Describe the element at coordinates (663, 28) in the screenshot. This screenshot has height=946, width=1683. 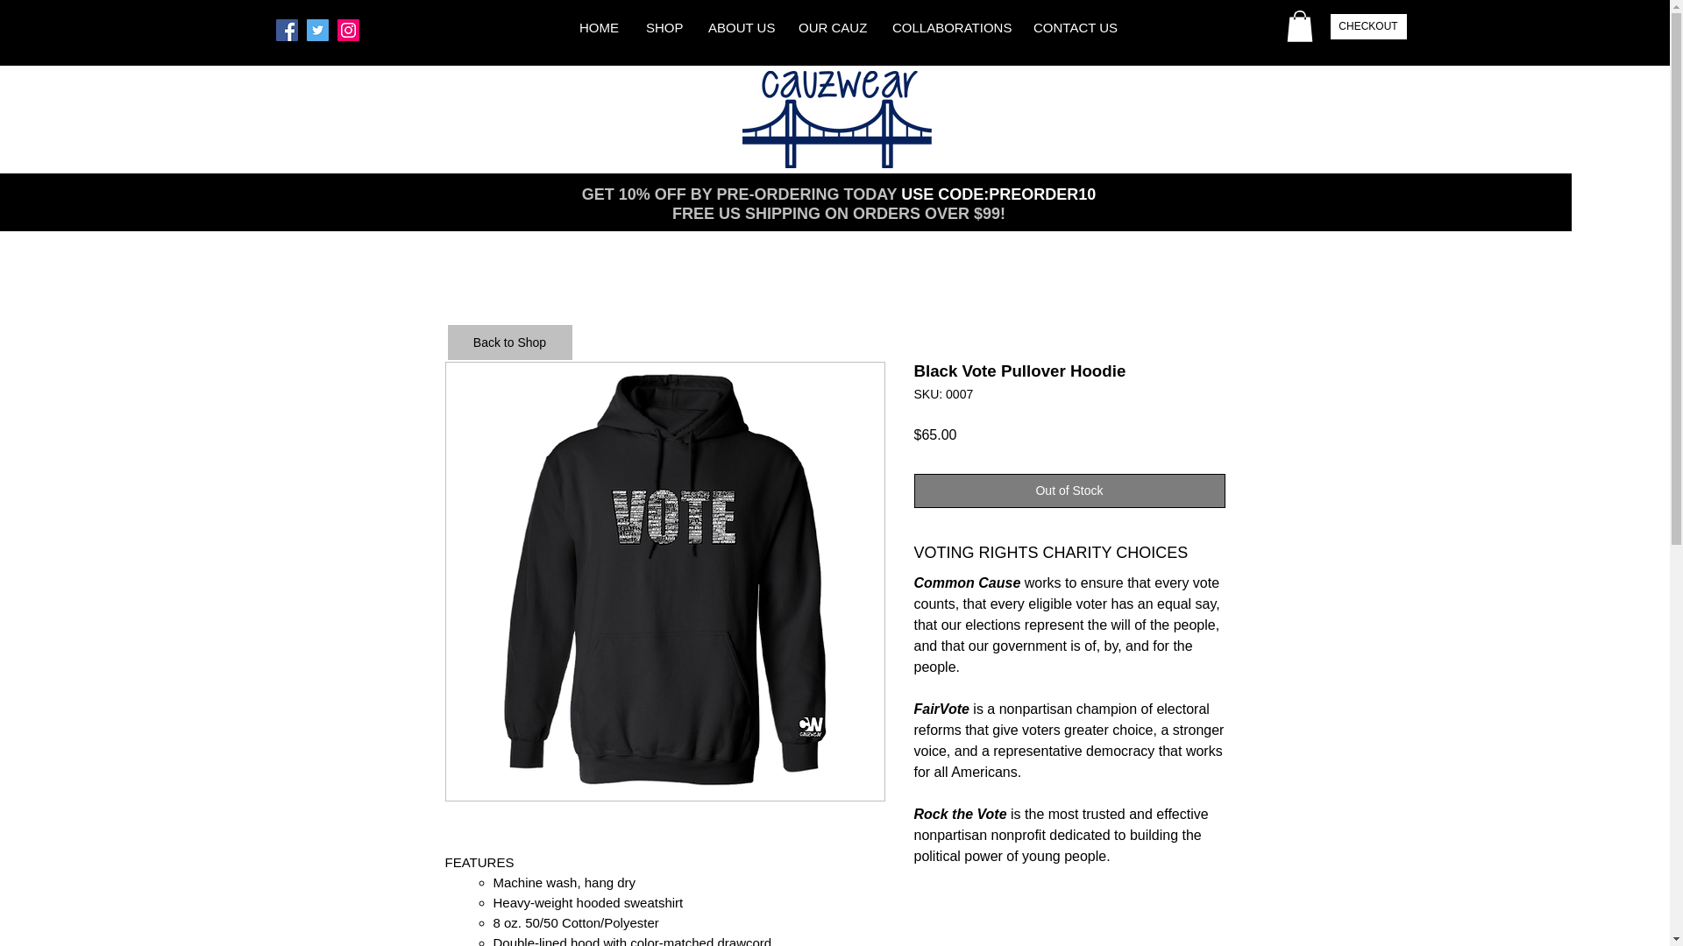
I see `SHOP` at that location.